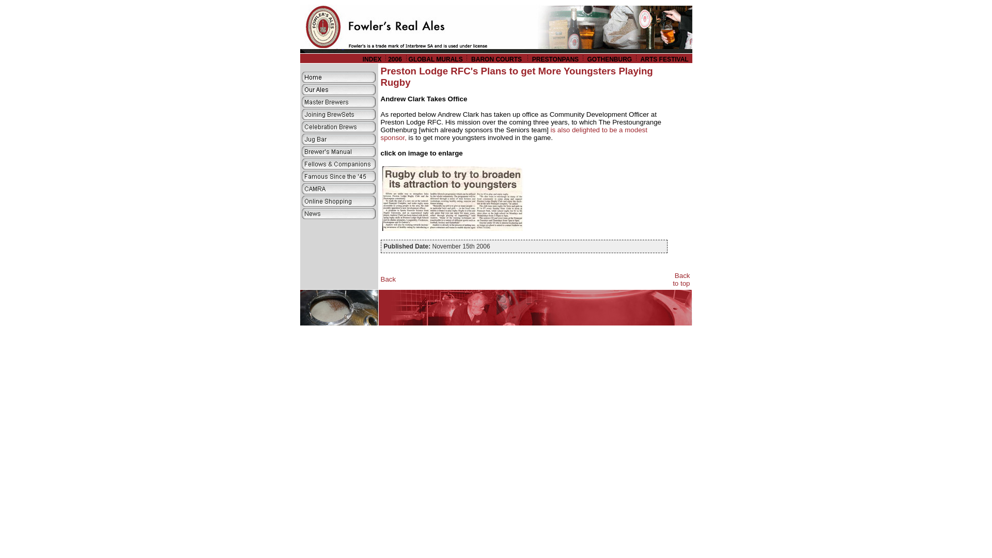 This screenshot has height=558, width=992. I want to click on PRESTONPANS, so click(555, 59).